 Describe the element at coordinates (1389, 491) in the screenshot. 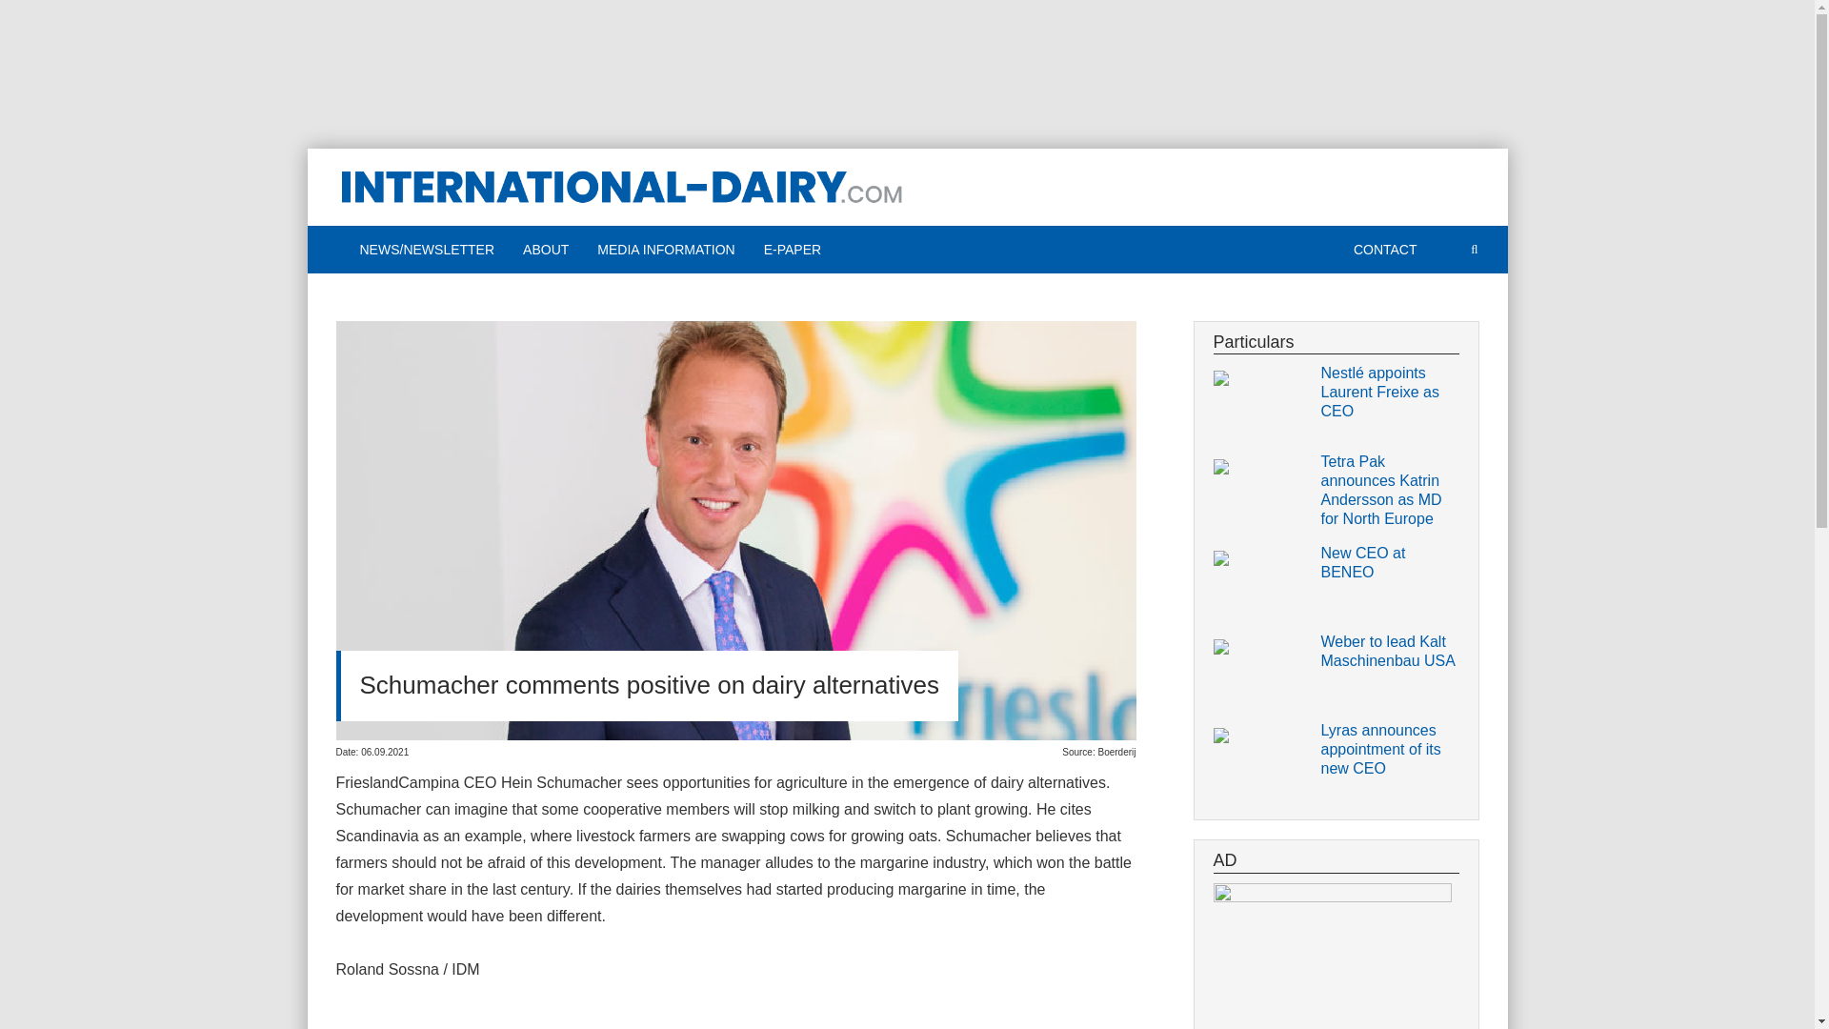

I see `Tetra Pak announces Katrin Andersson as MD for North Europe` at that location.